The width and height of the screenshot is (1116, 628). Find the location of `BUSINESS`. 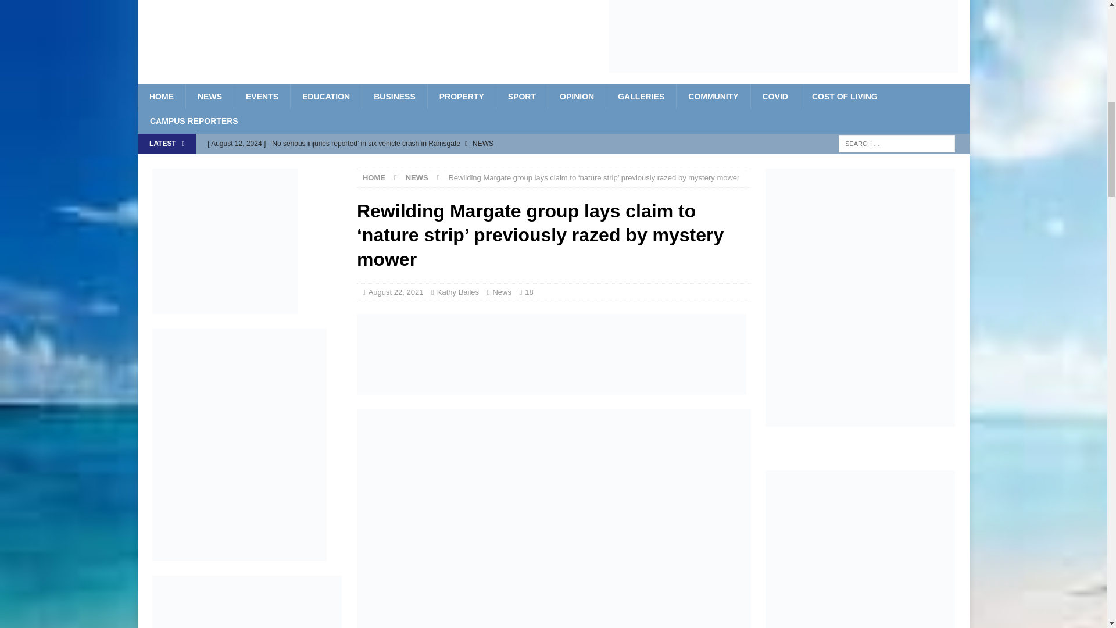

BUSINESS is located at coordinates (394, 96).